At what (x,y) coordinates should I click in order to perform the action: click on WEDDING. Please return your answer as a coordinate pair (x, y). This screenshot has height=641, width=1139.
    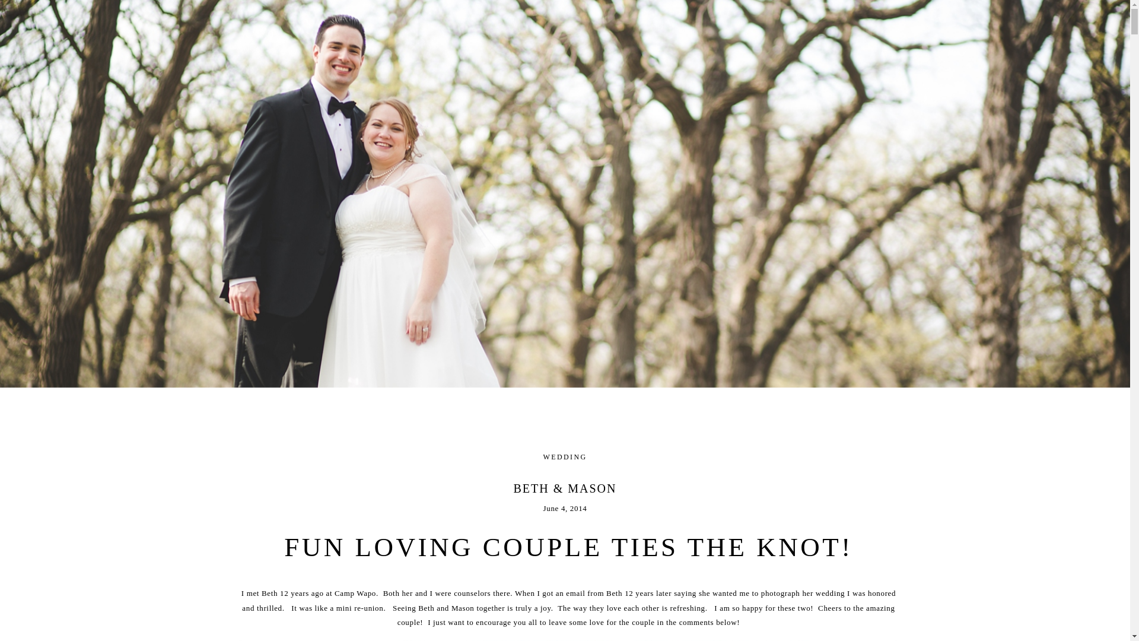
    Looking at the image, I should click on (565, 456).